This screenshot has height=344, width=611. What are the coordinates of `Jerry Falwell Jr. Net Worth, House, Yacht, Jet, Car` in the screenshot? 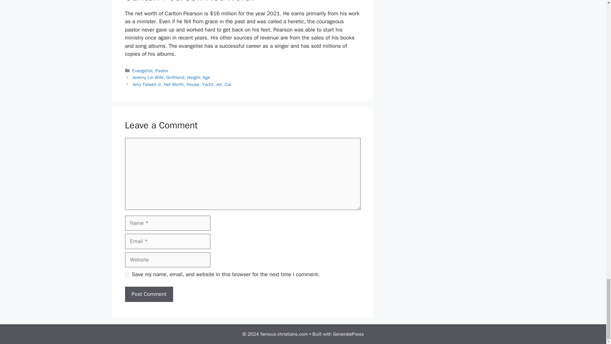 It's located at (182, 84).